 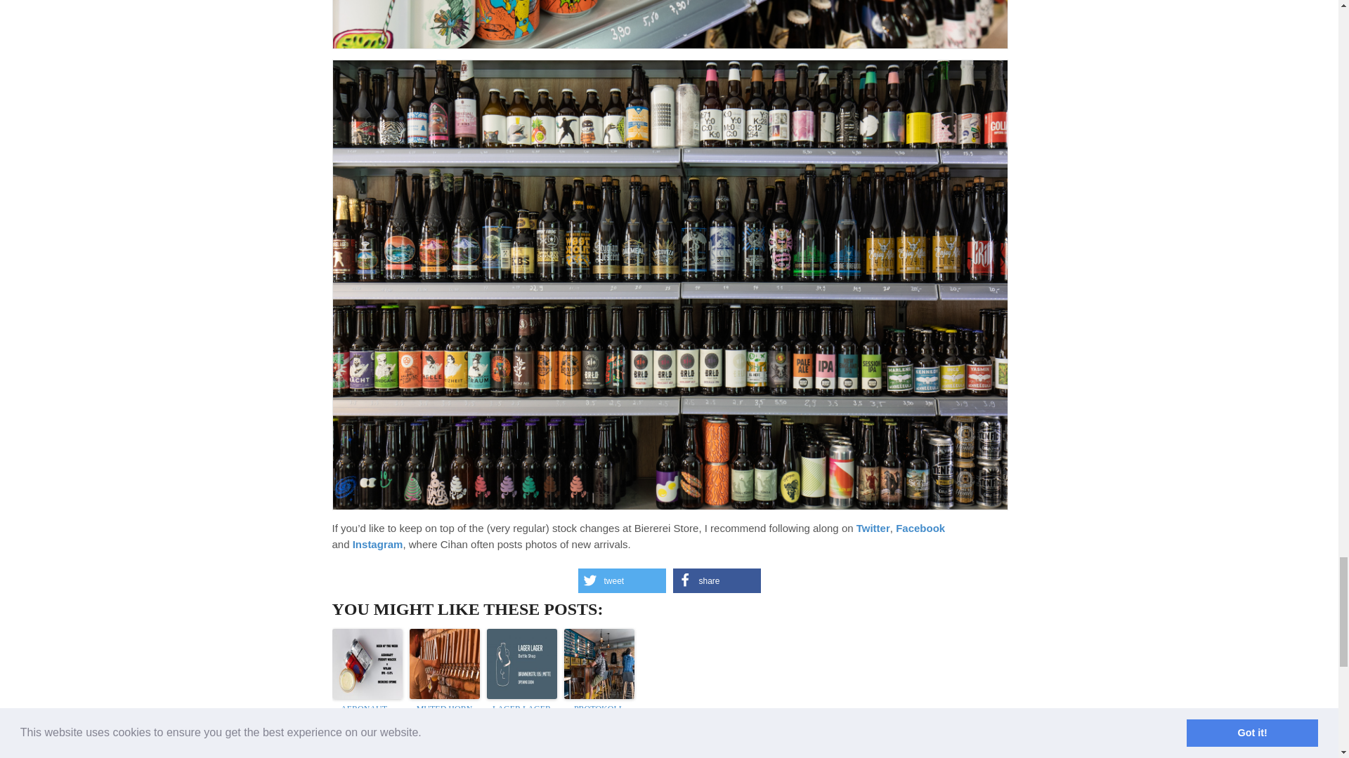 I want to click on MUTED HORN, so click(x=443, y=709).